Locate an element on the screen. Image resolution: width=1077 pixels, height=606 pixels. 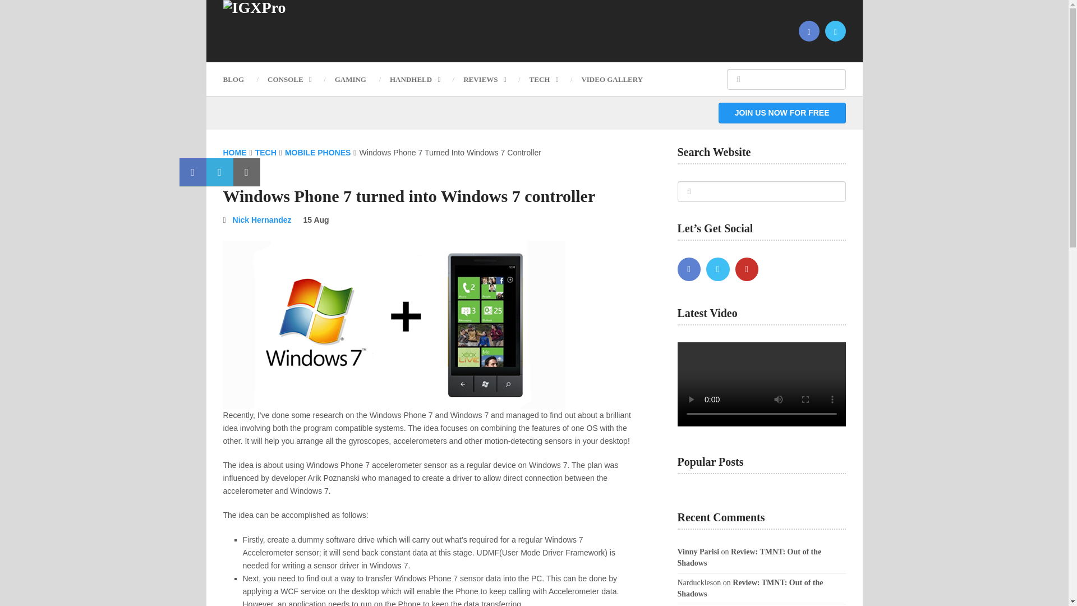
JOIN US NOW FOR FREE is located at coordinates (782, 112).